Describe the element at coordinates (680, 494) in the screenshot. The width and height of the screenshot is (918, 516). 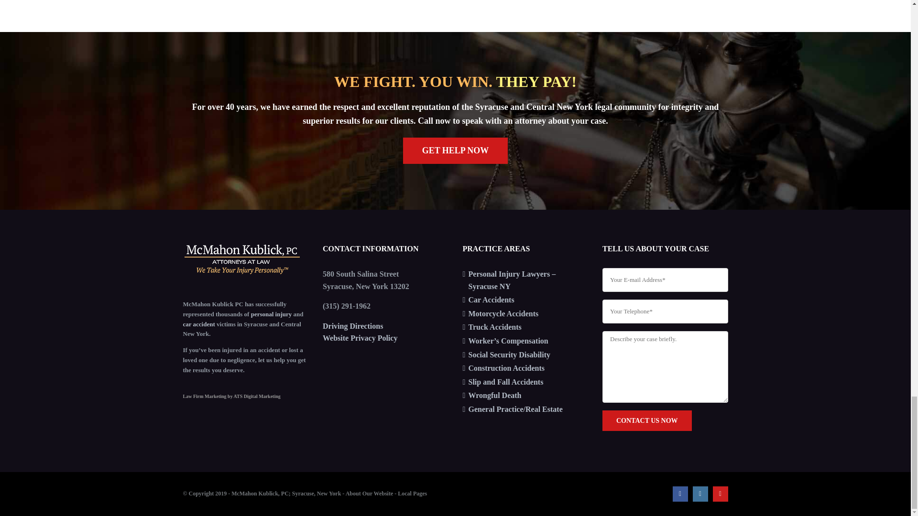
I see `Facebook` at that location.